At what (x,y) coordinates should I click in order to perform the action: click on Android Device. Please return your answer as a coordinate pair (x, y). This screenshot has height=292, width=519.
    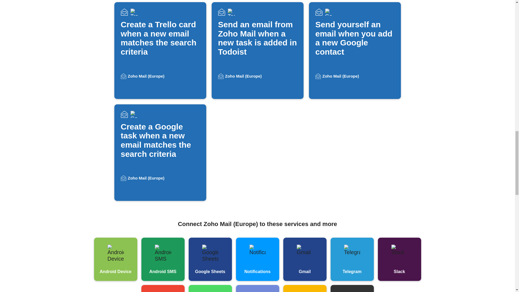
    Looking at the image, I should click on (116, 259).